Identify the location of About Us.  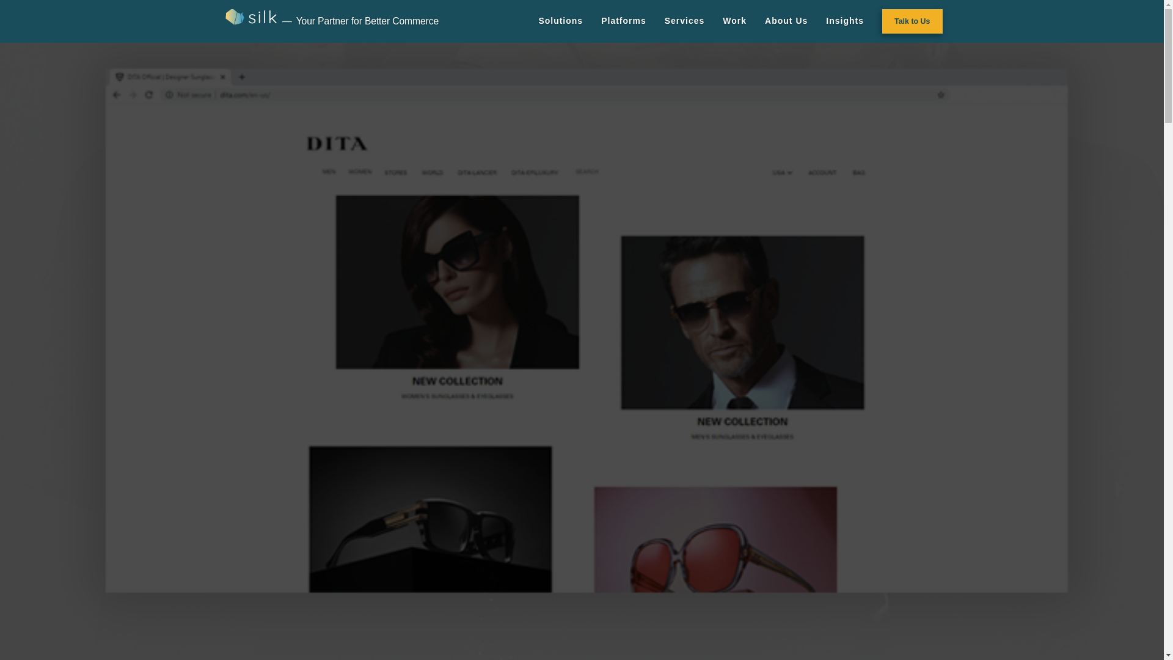
(786, 21).